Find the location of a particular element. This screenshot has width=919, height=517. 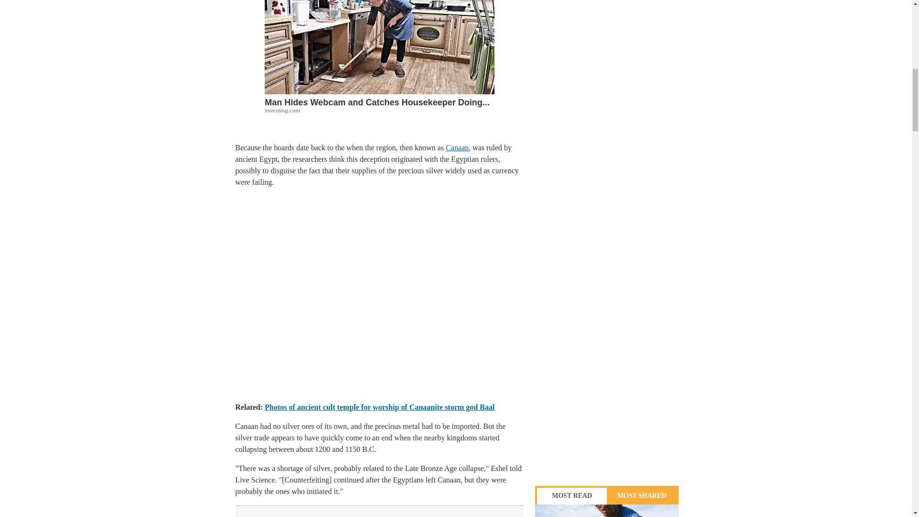

Man Hides Webcam and Catches Housekeeper Doing... is located at coordinates (379, 47).